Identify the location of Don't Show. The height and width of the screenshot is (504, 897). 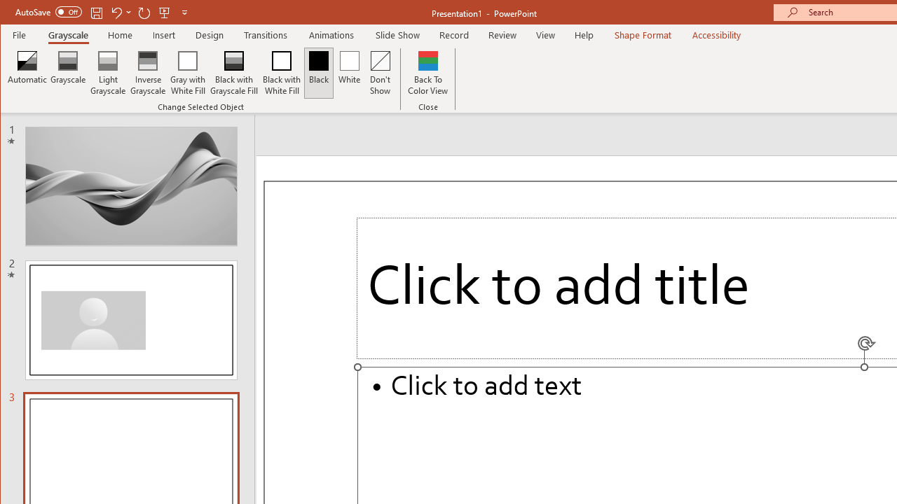
(381, 73).